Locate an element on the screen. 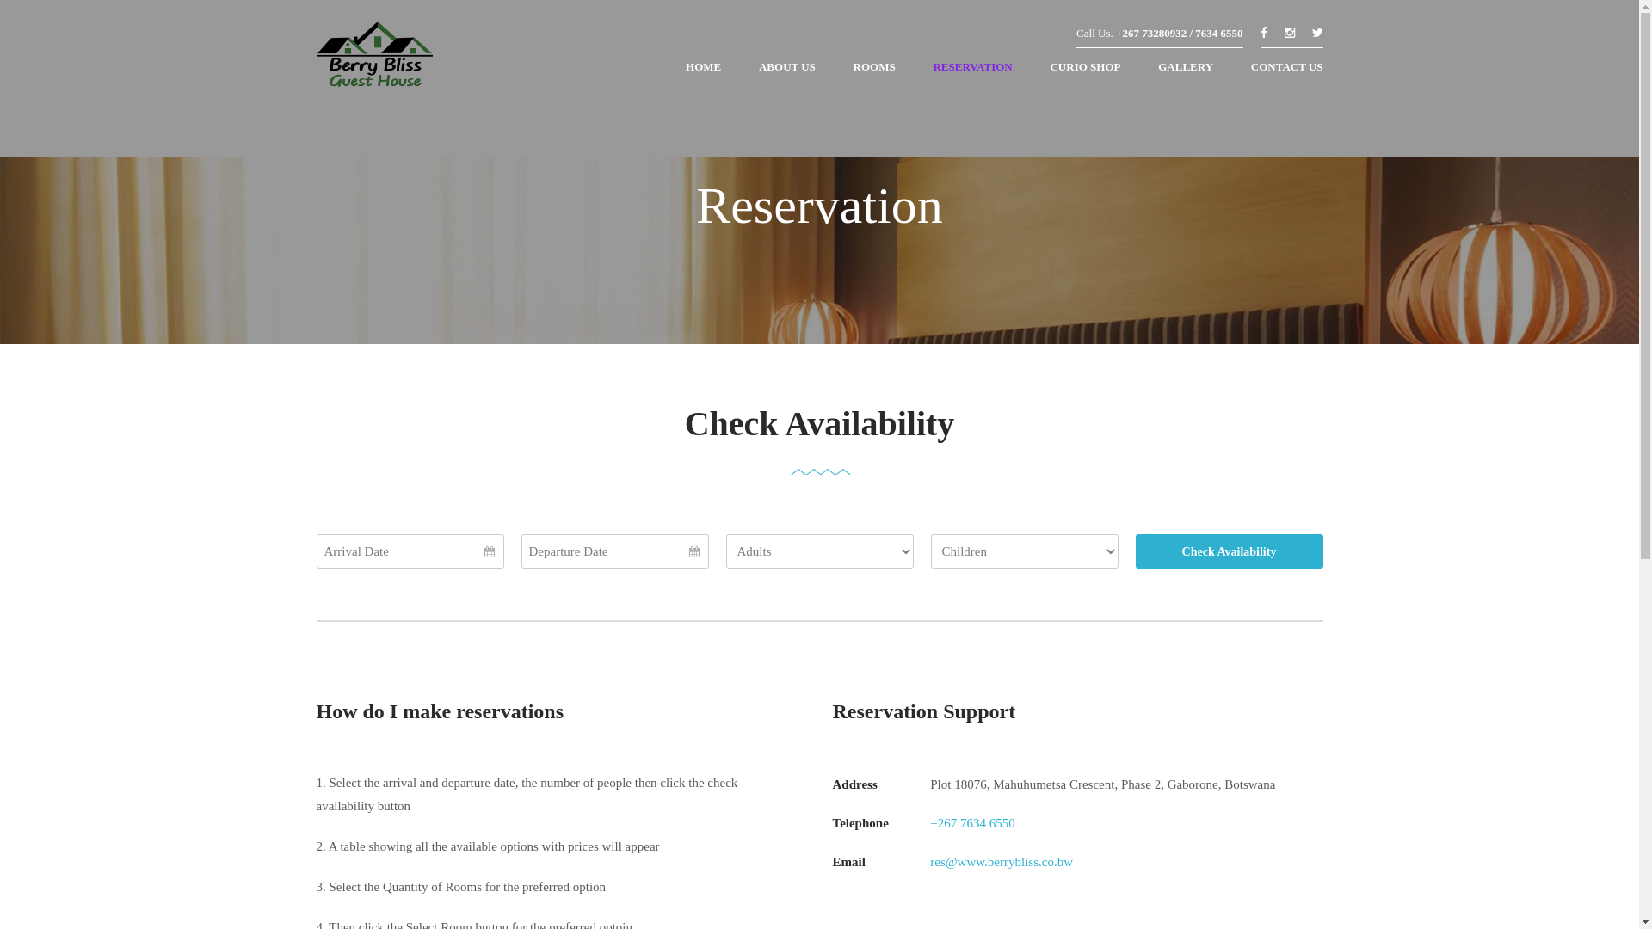 Image resolution: width=1652 pixels, height=929 pixels. Check Availability is located at coordinates (1230, 551).